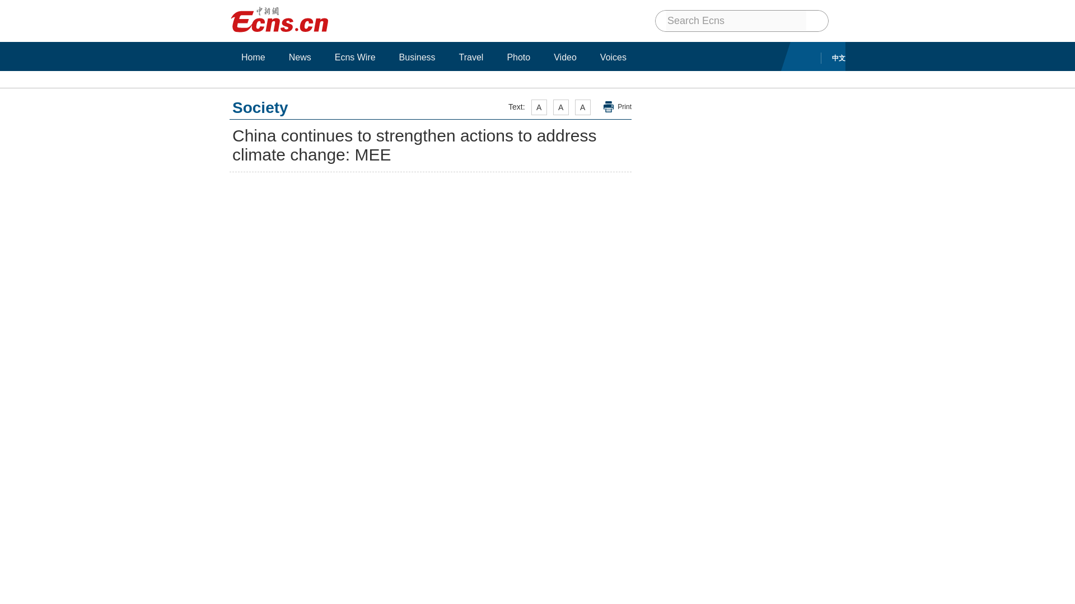  Describe the element at coordinates (300, 57) in the screenshot. I see `News` at that location.